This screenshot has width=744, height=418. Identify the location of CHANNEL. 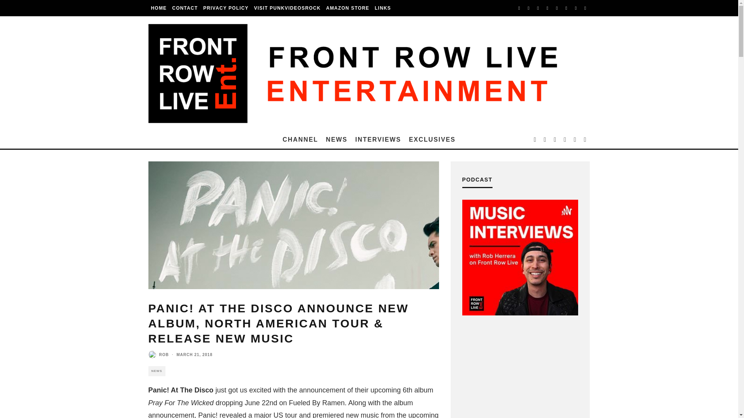
(300, 140).